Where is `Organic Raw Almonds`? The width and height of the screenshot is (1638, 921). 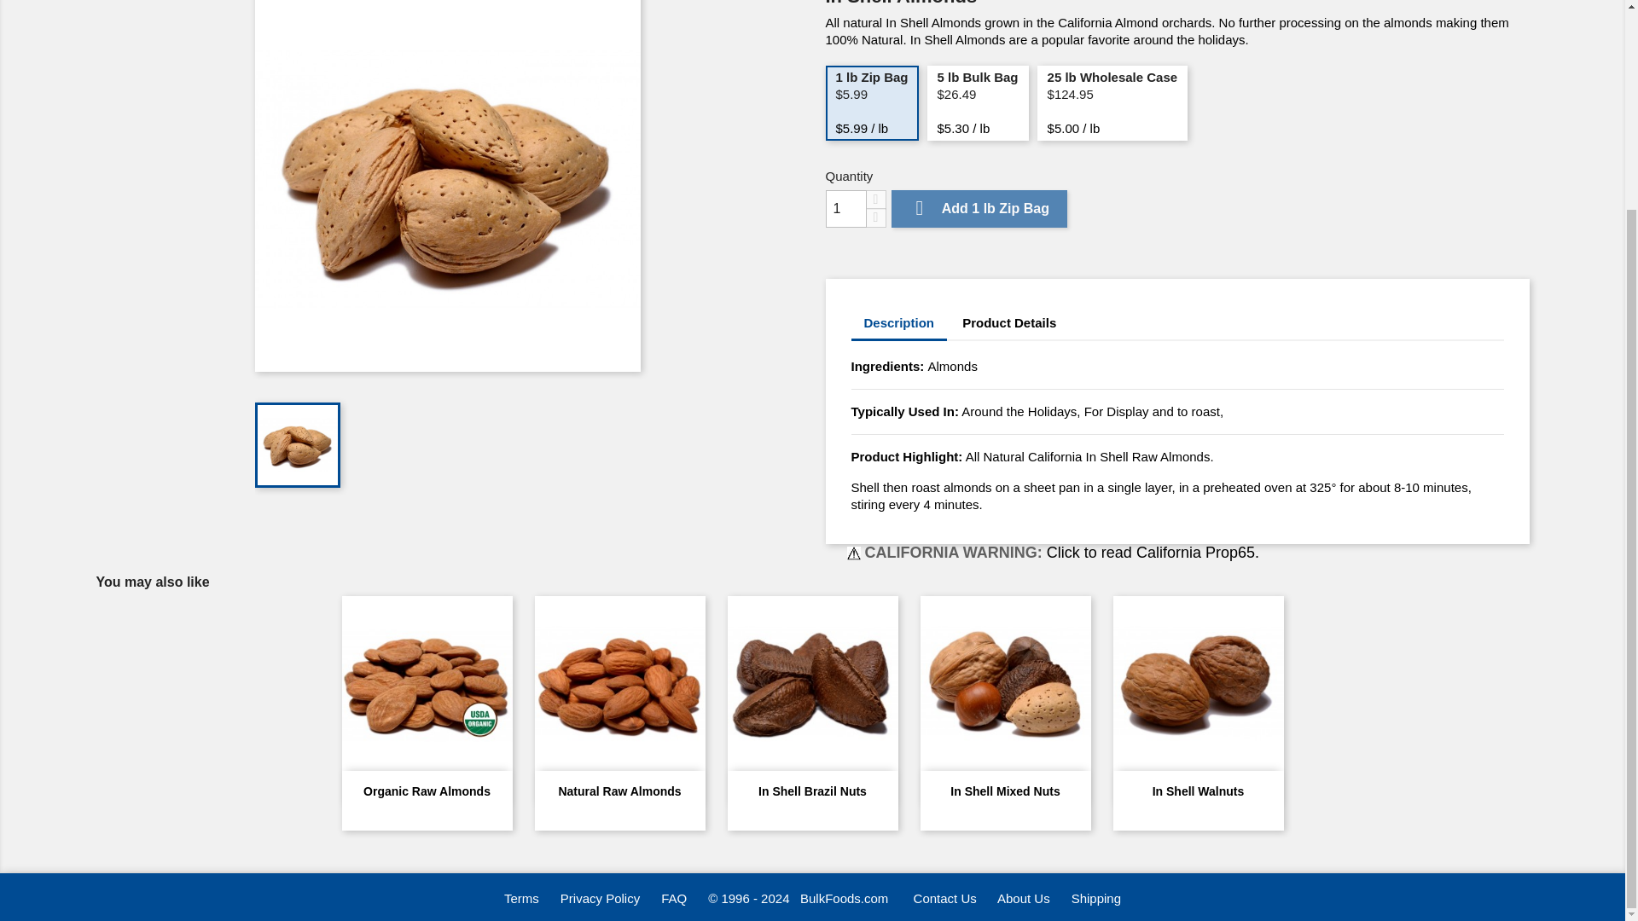 Organic Raw Almonds is located at coordinates (427, 791).